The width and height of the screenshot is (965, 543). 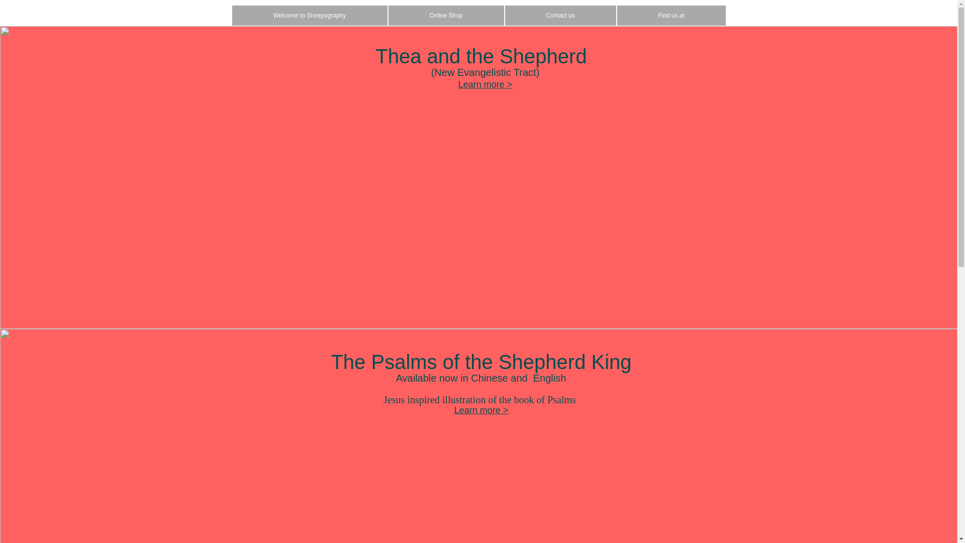 What do you see at coordinates (480, 56) in the screenshot?
I see `Thea and the Shepherd` at bounding box center [480, 56].